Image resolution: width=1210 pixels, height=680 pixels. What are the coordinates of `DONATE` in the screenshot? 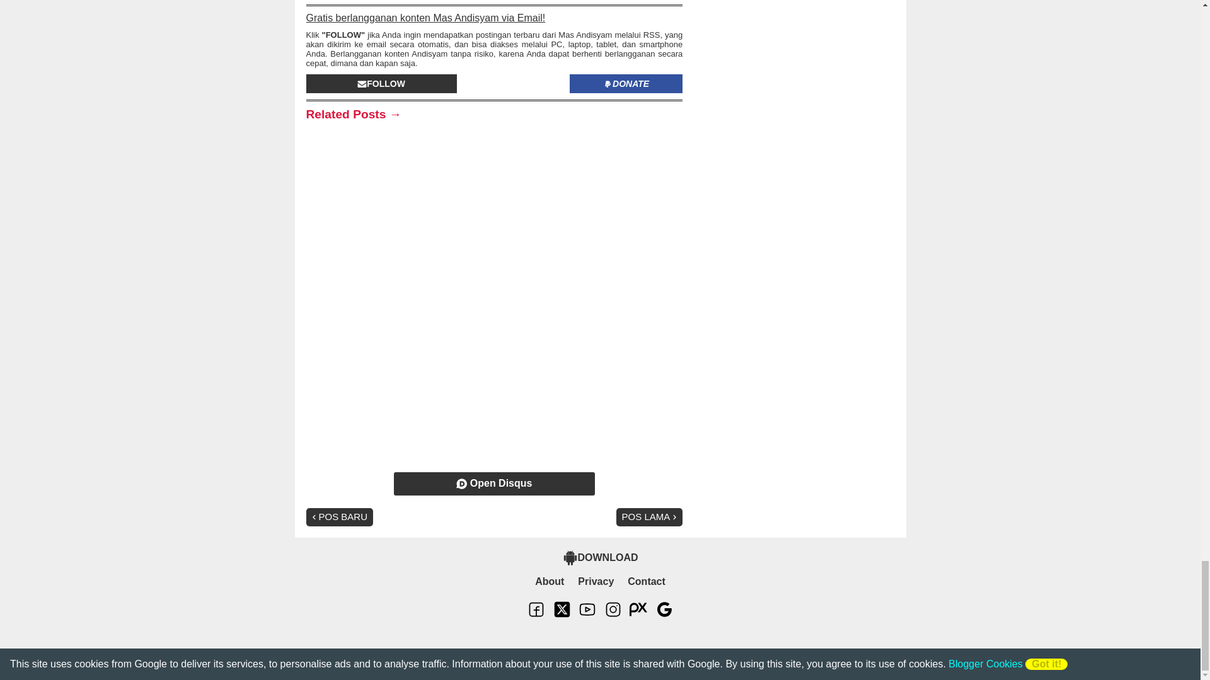 It's located at (626, 83).